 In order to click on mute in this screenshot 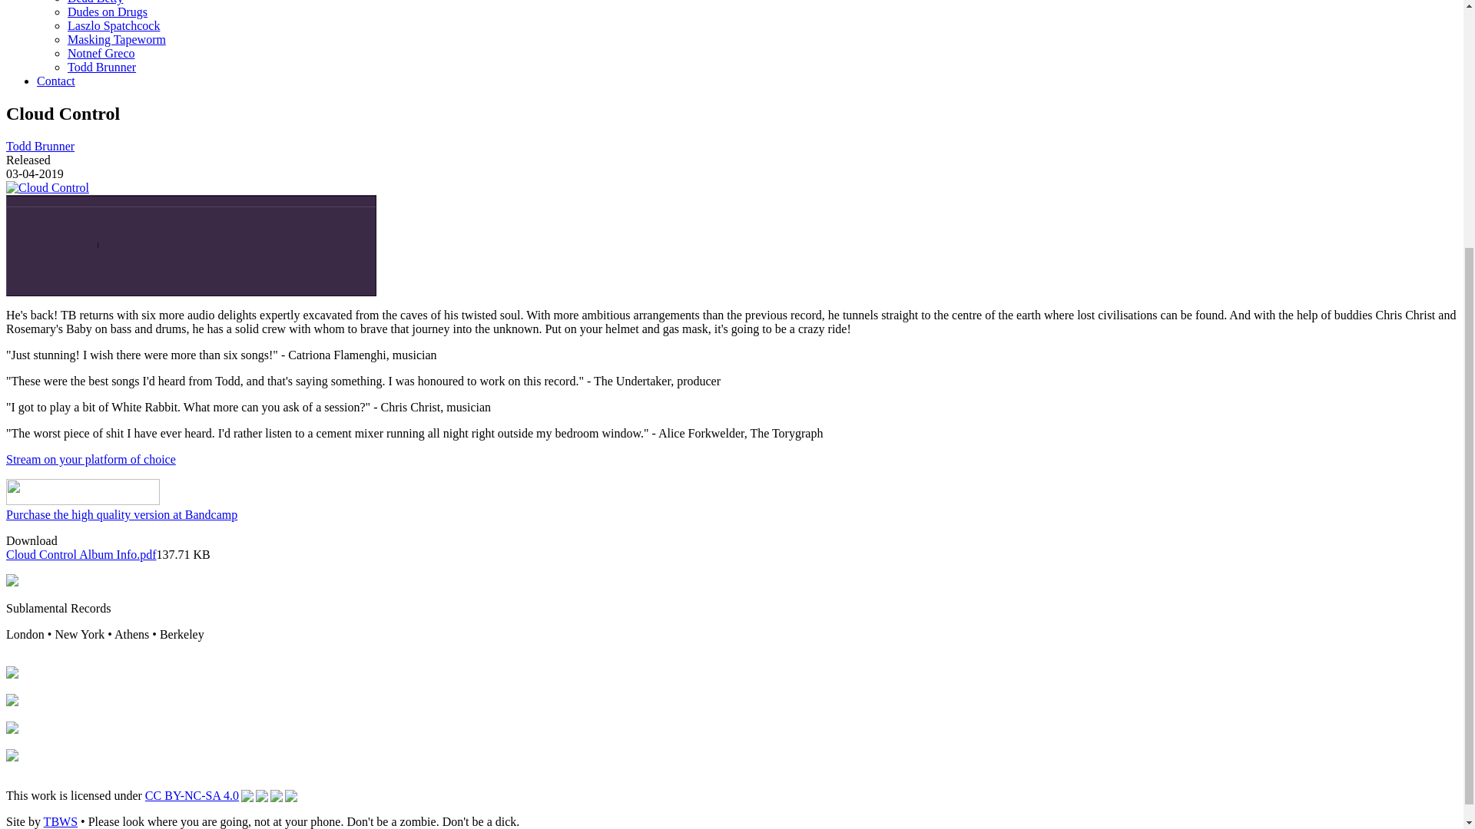, I will do `click(28, 235)`.